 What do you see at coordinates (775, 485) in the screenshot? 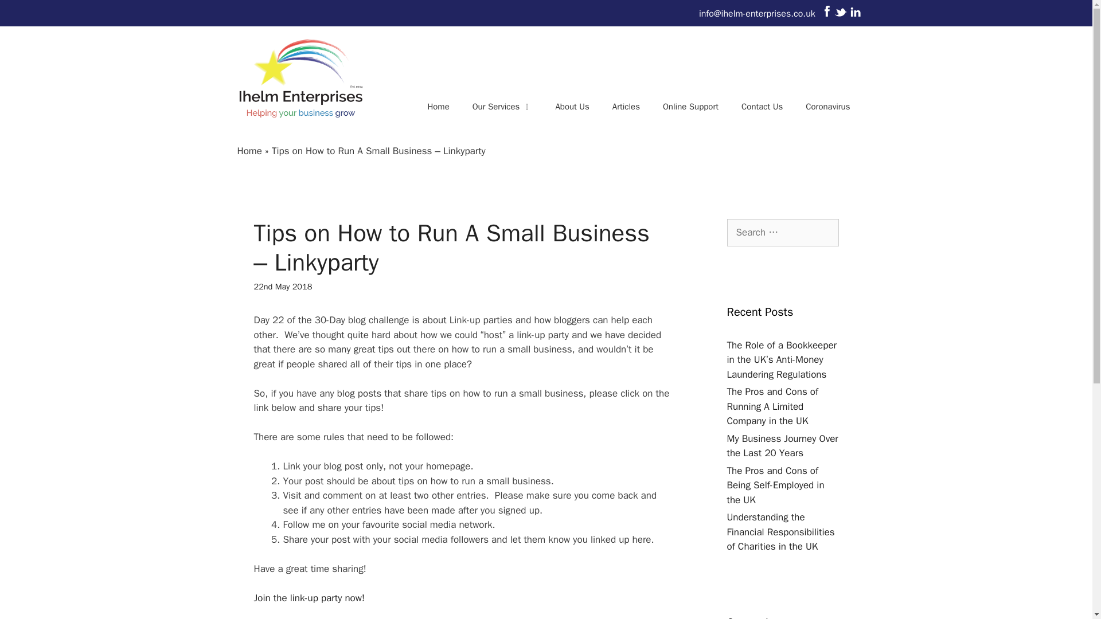
I see `The Pros and Cons of Being Self-Employed in the UK` at bounding box center [775, 485].